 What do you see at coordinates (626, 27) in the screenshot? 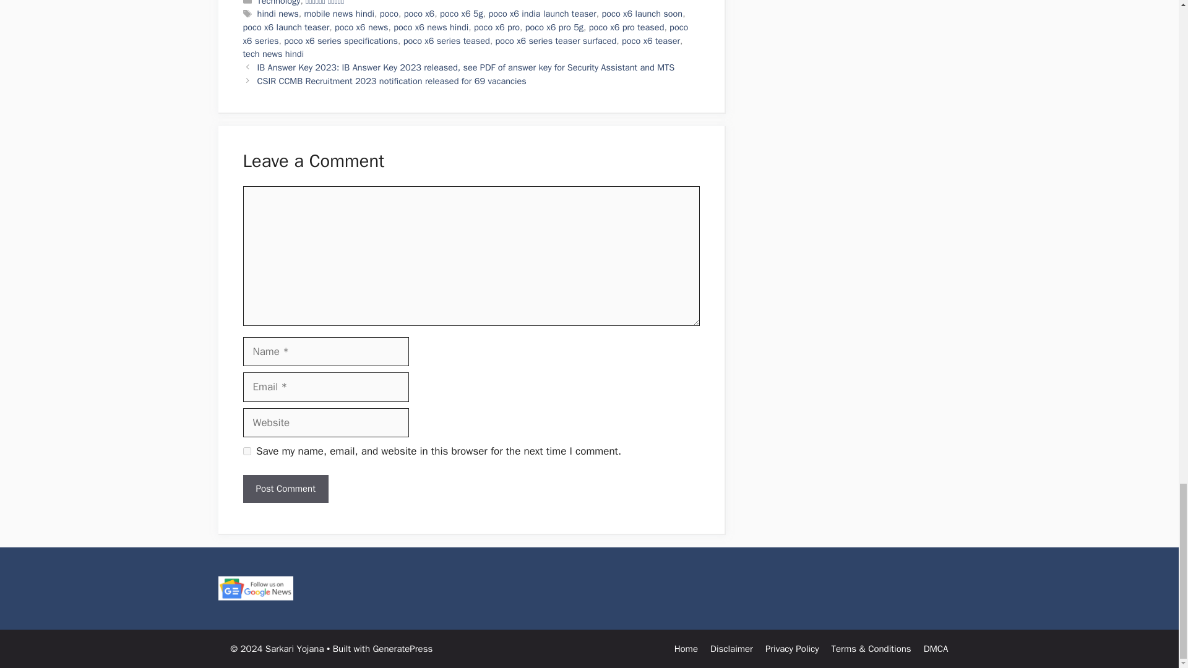
I see `poco x6 pro teased` at bounding box center [626, 27].